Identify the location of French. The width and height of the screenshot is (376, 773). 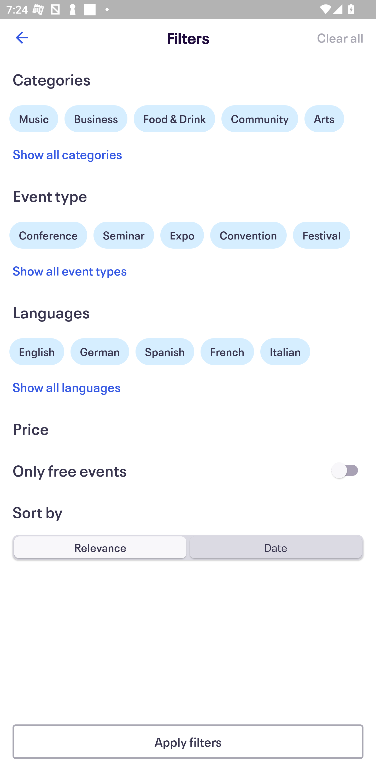
(227, 352).